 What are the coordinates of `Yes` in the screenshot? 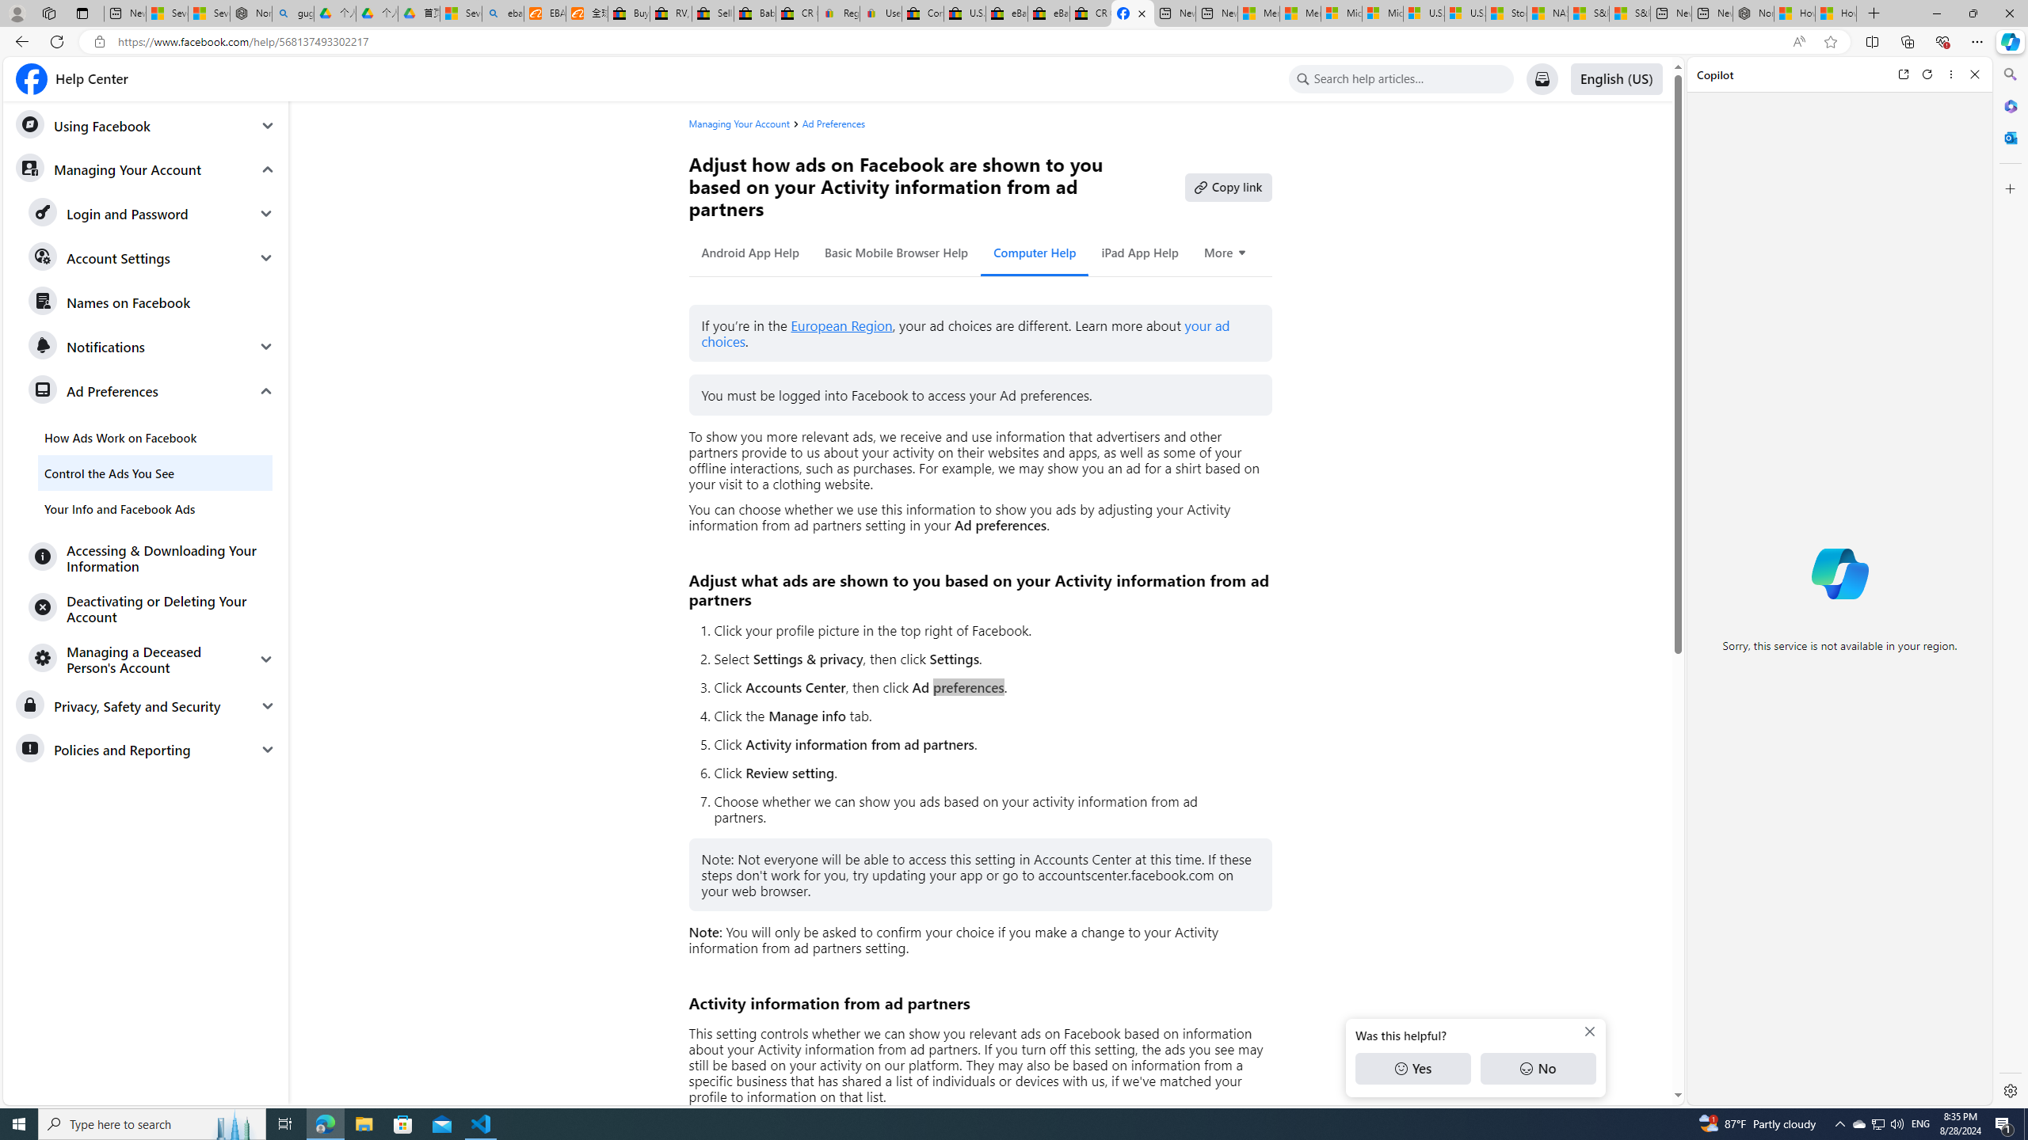 It's located at (1412, 1069).